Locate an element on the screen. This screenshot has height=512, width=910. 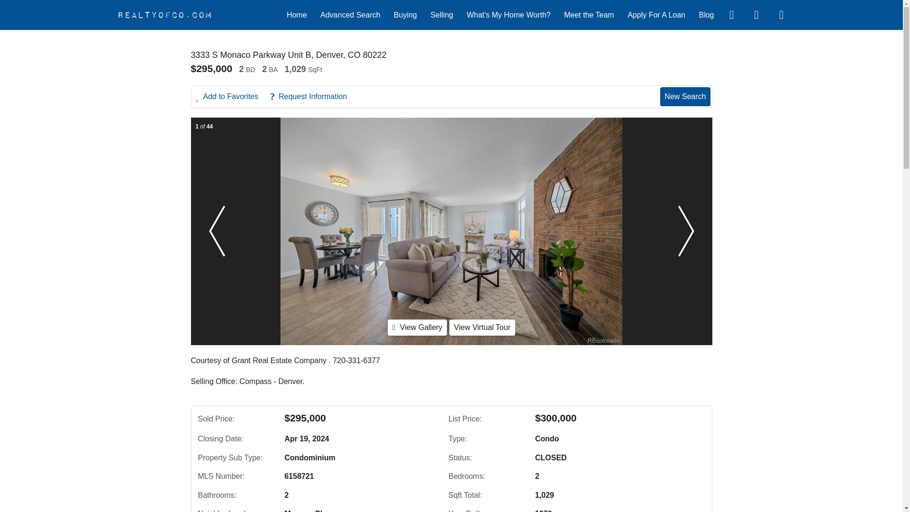
New Search is located at coordinates (685, 96).